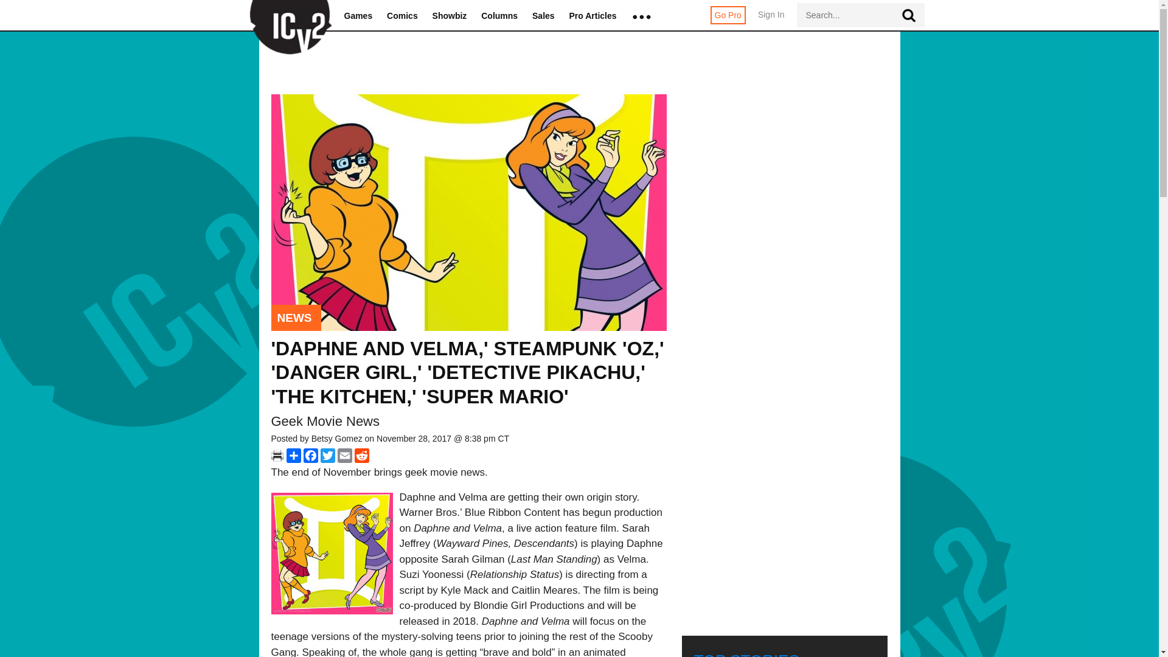 Image resolution: width=1168 pixels, height=657 pixels. What do you see at coordinates (728, 15) in the screenshot?
I see `Go Pro` at bounding box center [728, 15].